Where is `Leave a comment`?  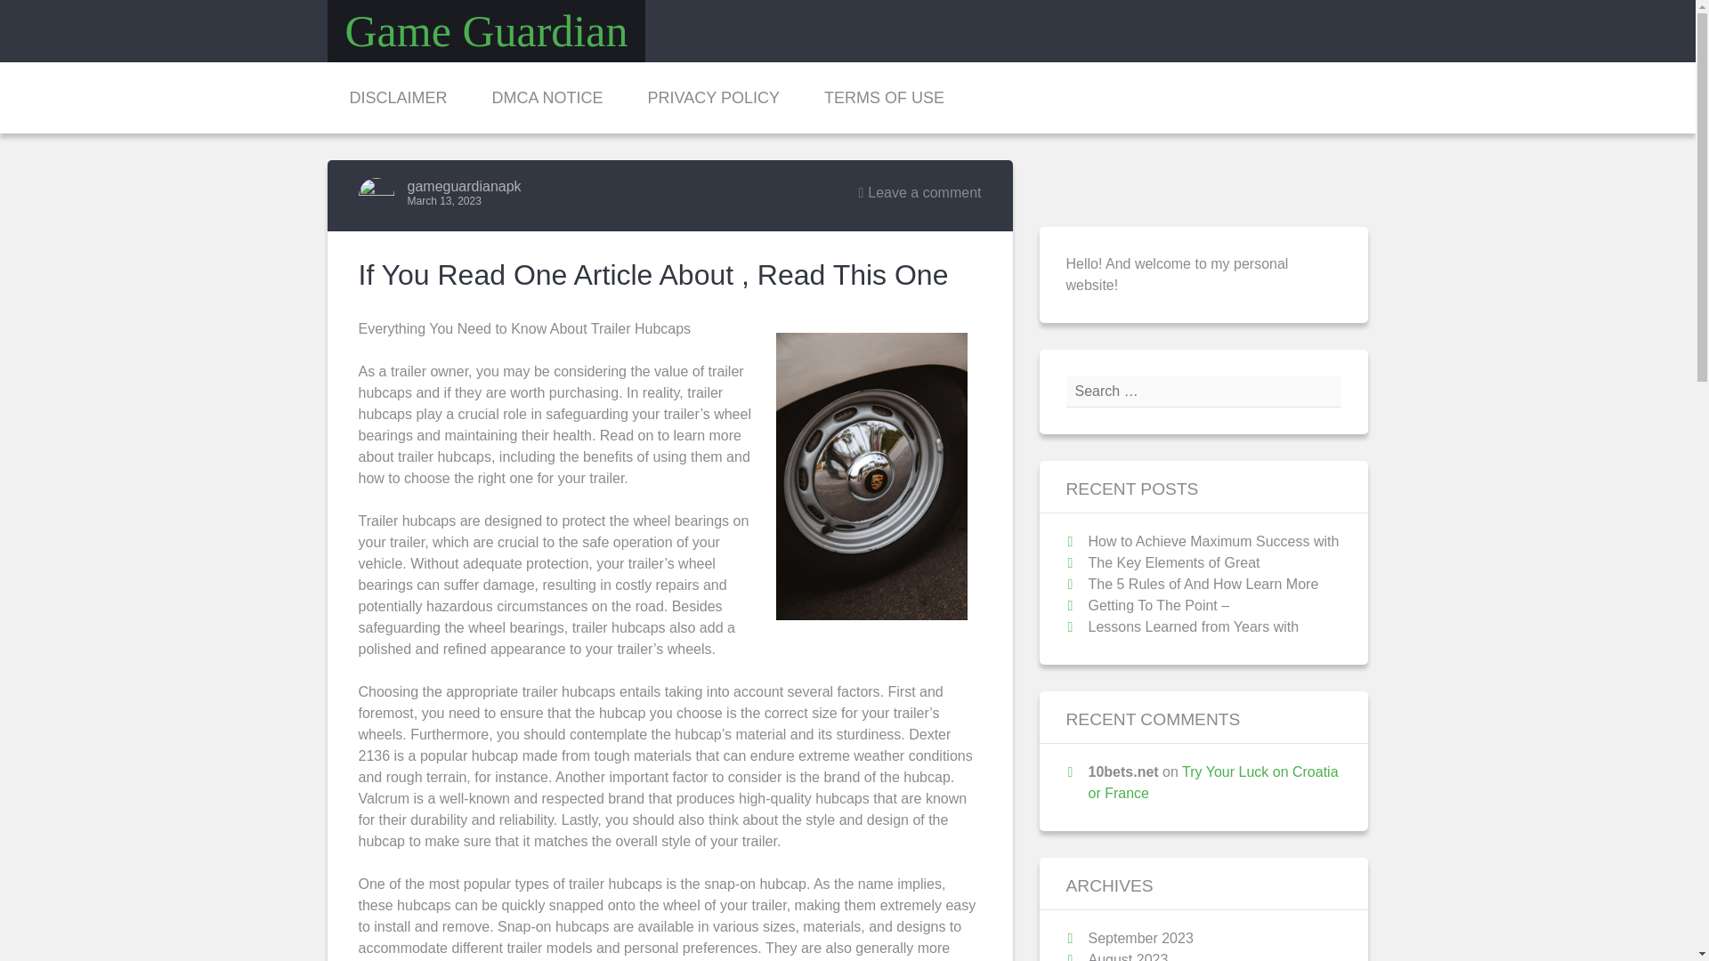 Leave a comment is located at coordinates (919, 192).